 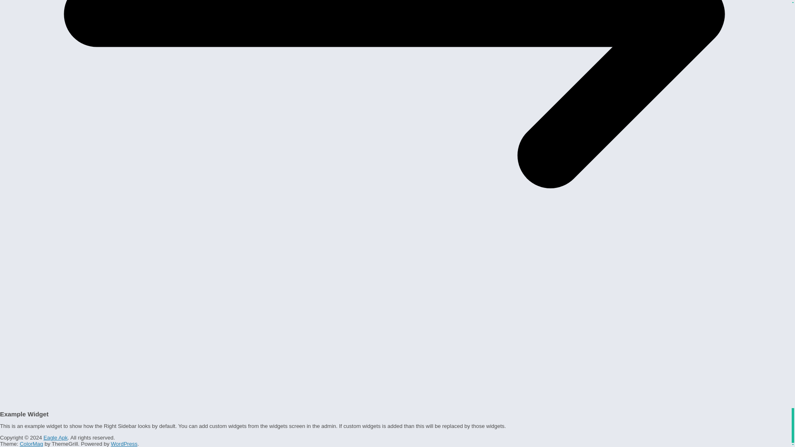 I want to click on Eagle Apk, so click(x=55, y=437).